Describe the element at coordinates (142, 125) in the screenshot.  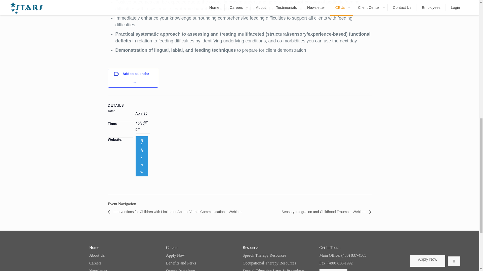
I see `2024-04-26` at that location.